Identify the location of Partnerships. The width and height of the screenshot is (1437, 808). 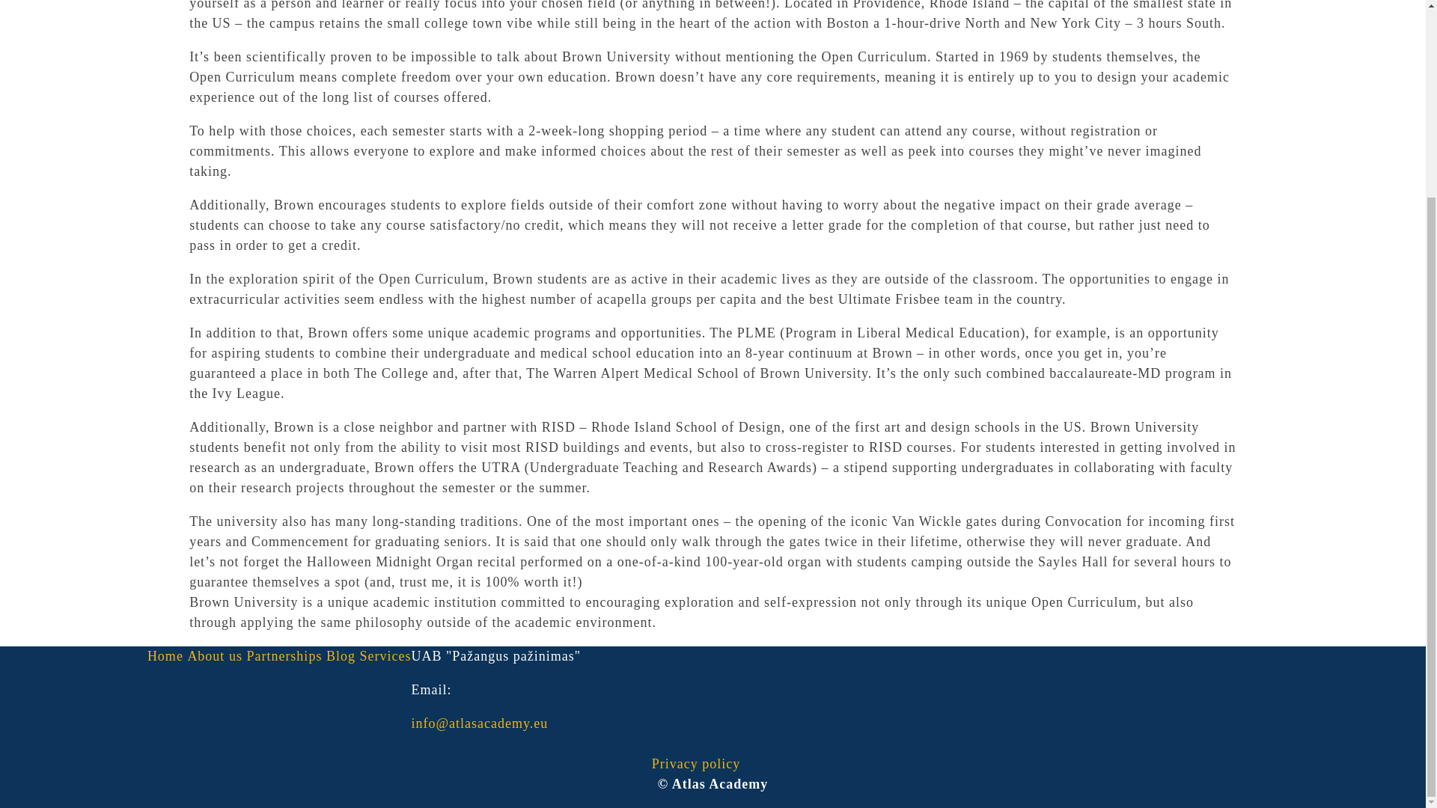
(284, 655).